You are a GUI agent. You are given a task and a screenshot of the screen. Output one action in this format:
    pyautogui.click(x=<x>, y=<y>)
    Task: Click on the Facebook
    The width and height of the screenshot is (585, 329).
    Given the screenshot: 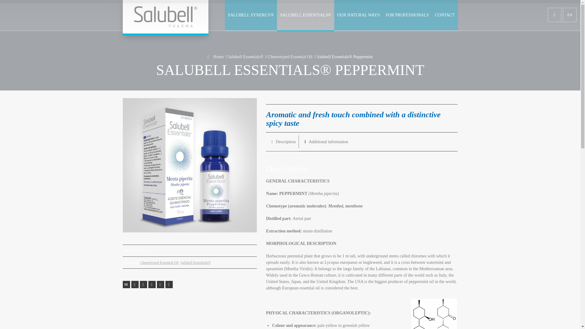 What is the action you would take?
    pyautogui.click(x=143, y=285)
    